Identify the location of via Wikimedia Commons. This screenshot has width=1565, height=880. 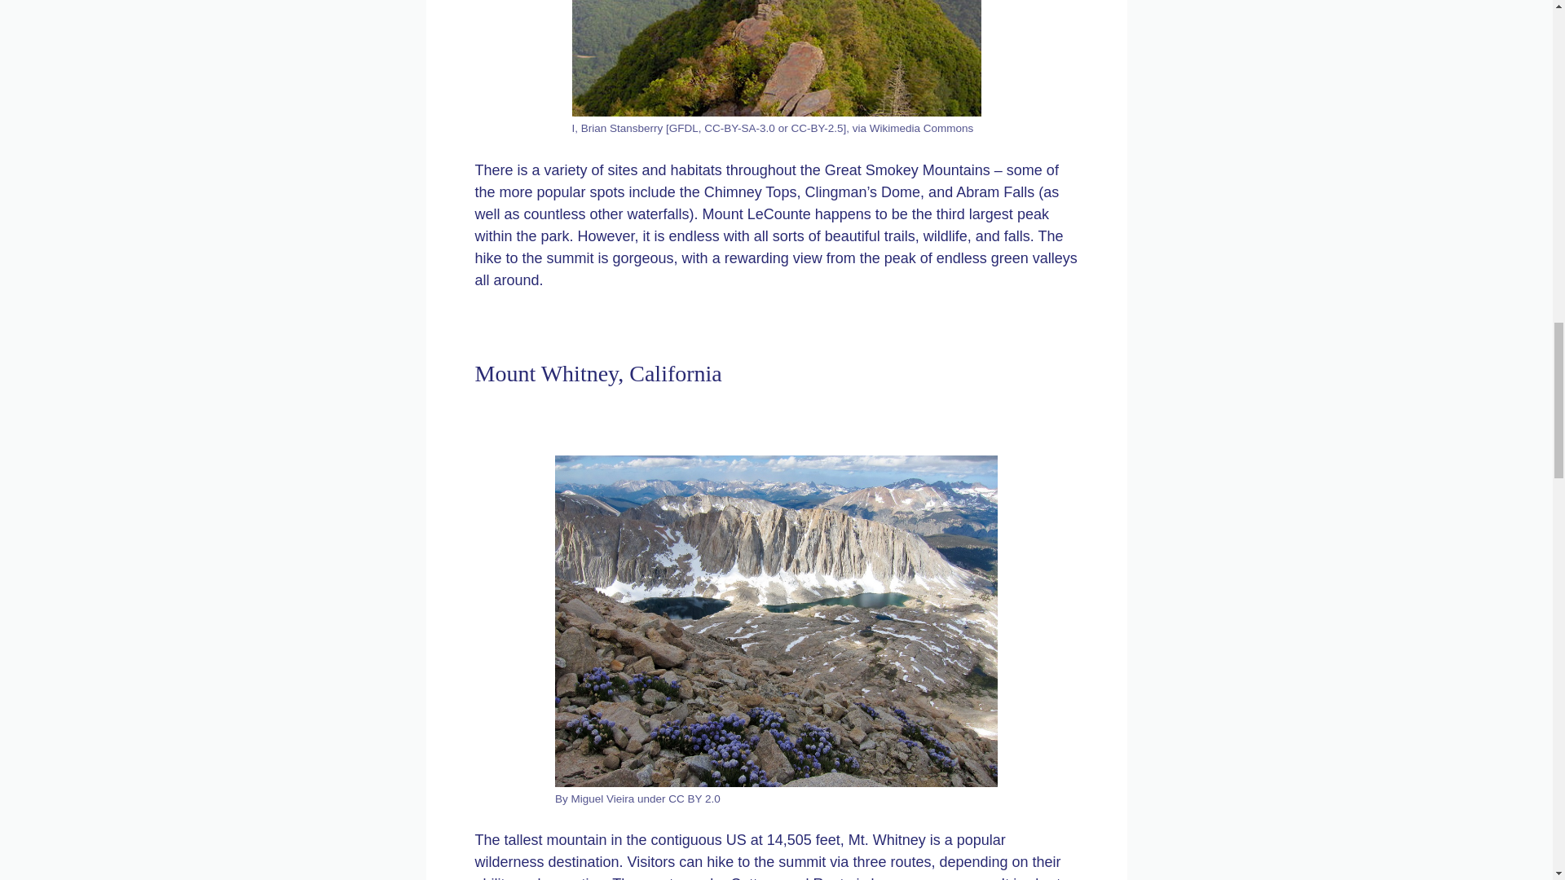
(913, 129).